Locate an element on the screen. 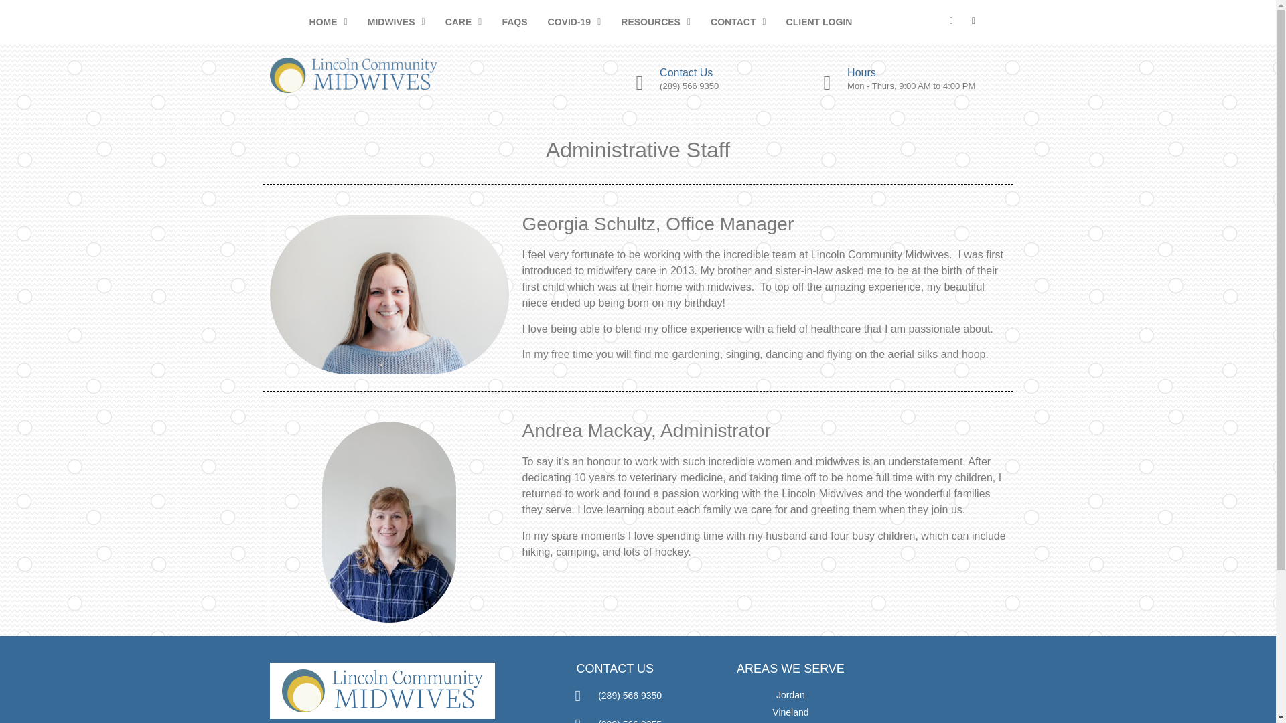 This screenshot has width=1286, height=723. COVID-19 is located at coordinates (575, 21).